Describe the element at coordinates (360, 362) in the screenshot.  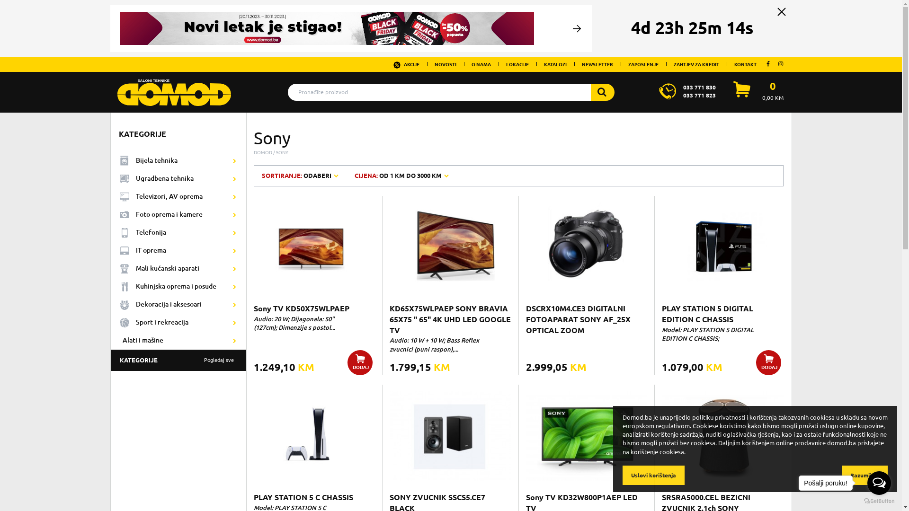
I see `DODAJ` at that location.